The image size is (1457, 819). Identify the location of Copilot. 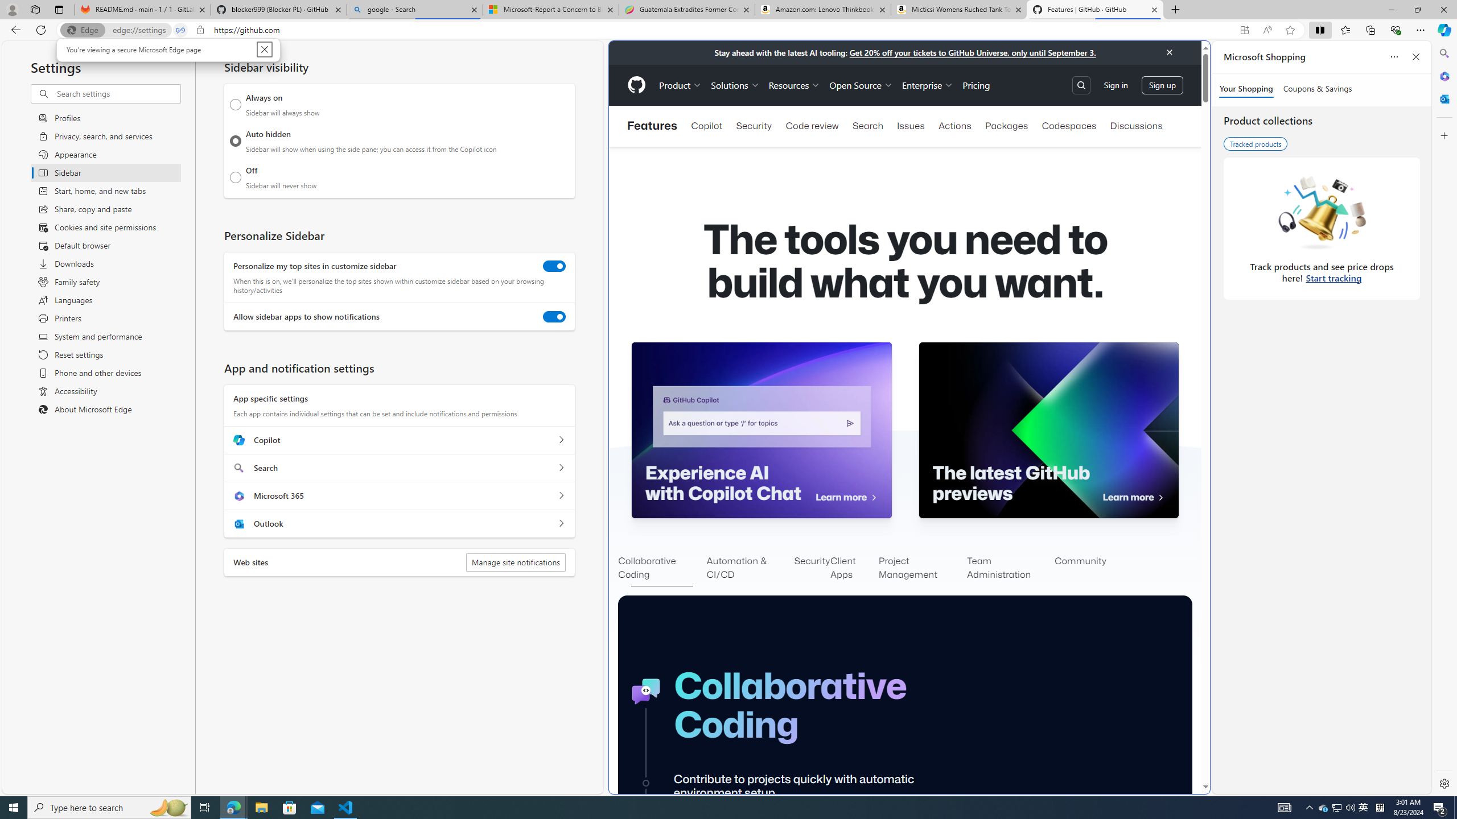
(561, 440).